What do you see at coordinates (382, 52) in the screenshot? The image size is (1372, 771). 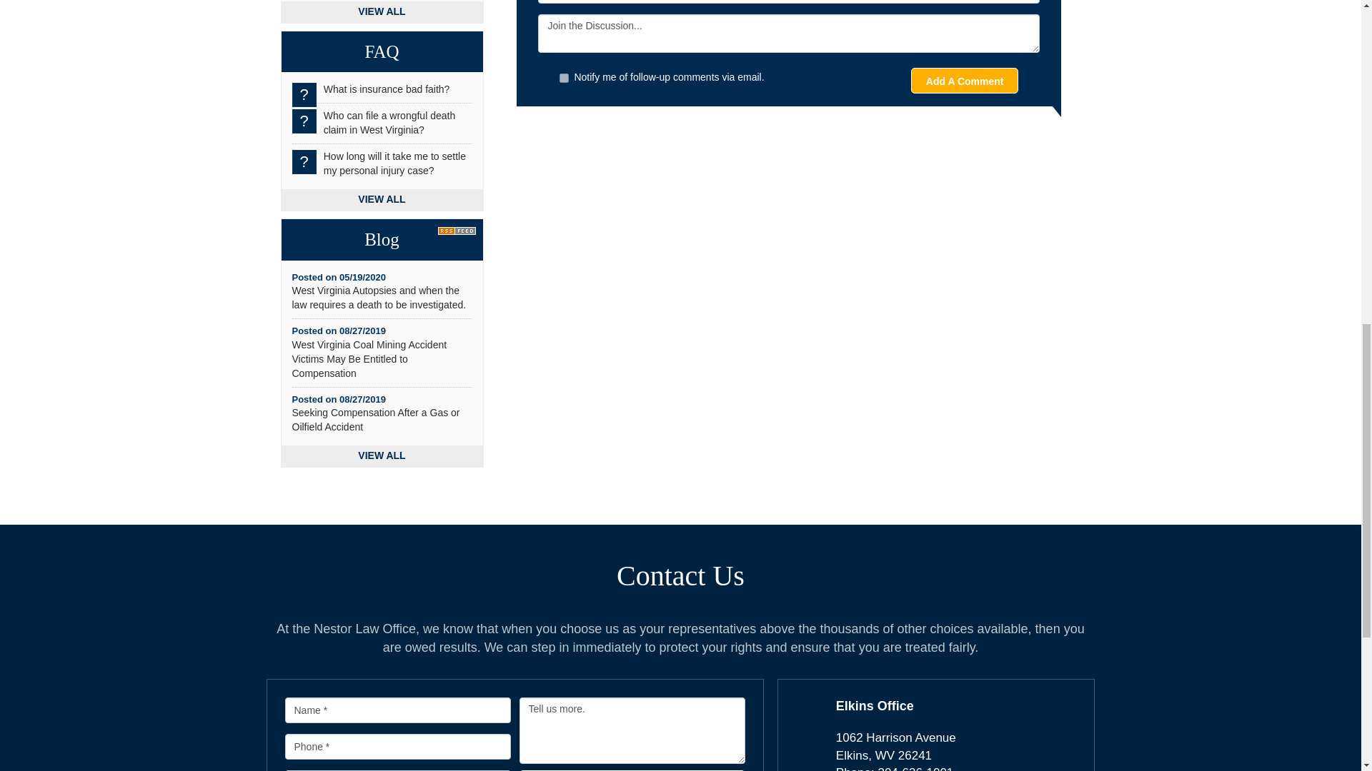 I see `VIEW ALL` at bounding box center [382, 52].